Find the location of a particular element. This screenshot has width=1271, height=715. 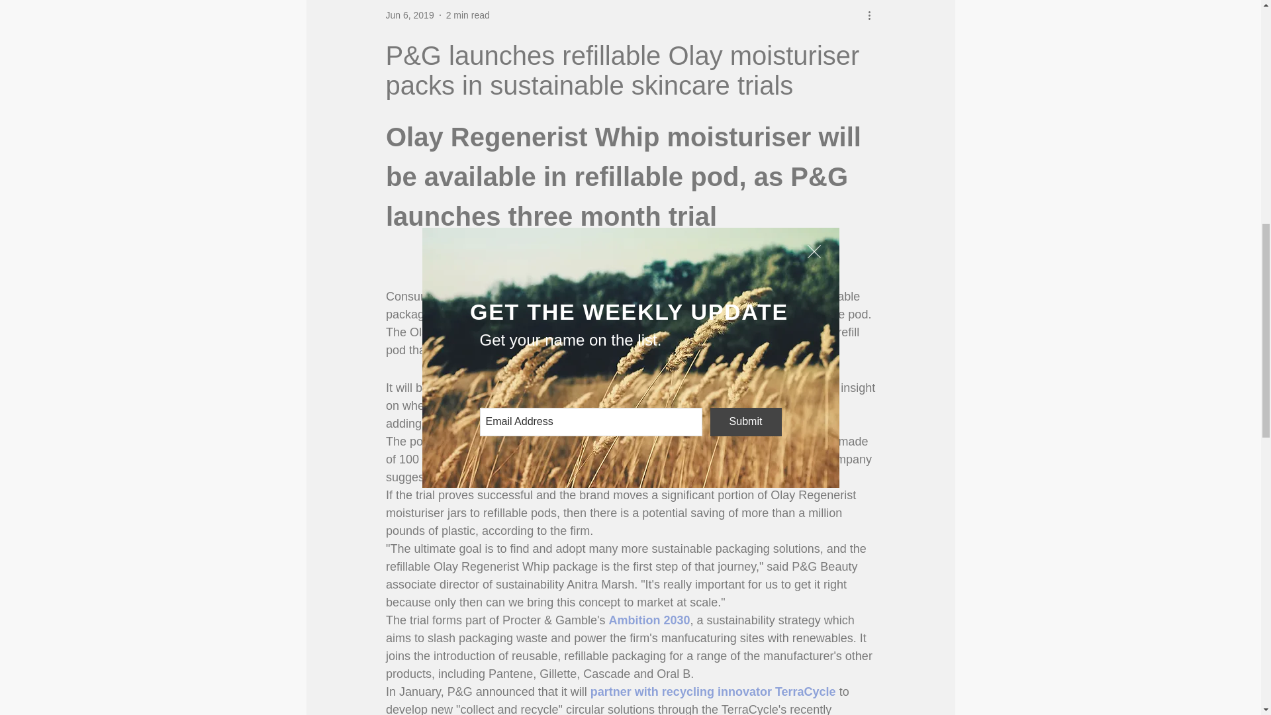

partner with recycling innovator TerraCycle is located at coordinates (712, 691).